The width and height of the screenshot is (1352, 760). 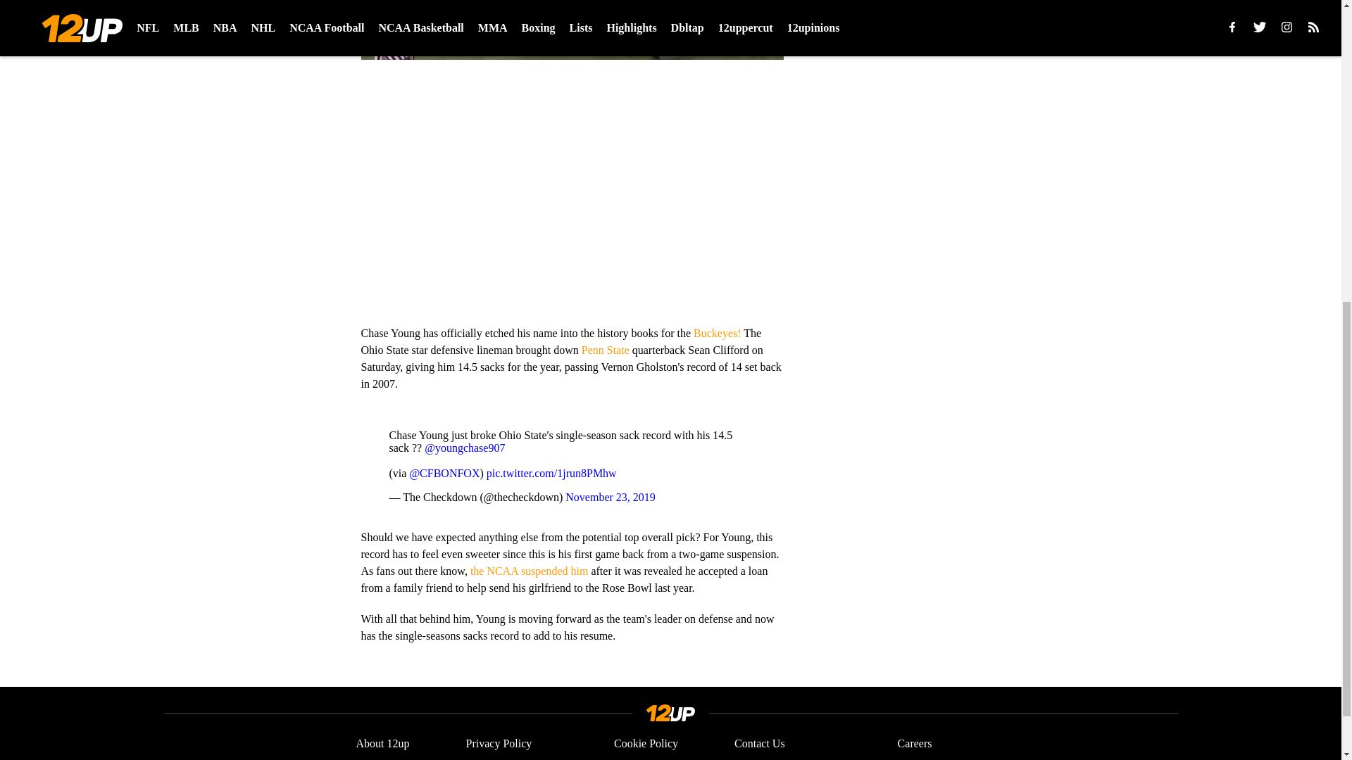 I want to click on Contact Us, so click(x=759, y=744).